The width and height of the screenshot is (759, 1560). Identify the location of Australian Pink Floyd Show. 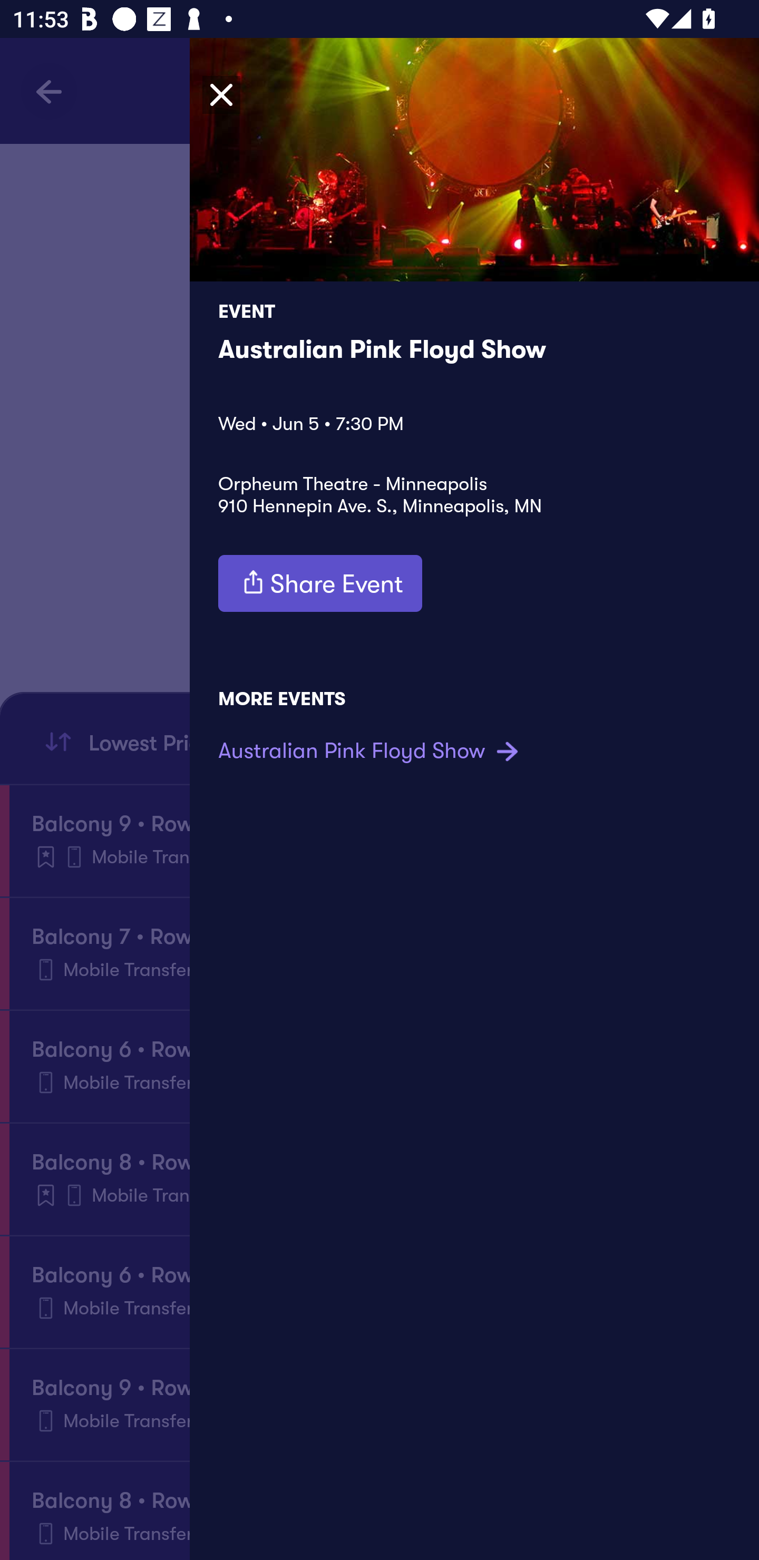
(371, 750).